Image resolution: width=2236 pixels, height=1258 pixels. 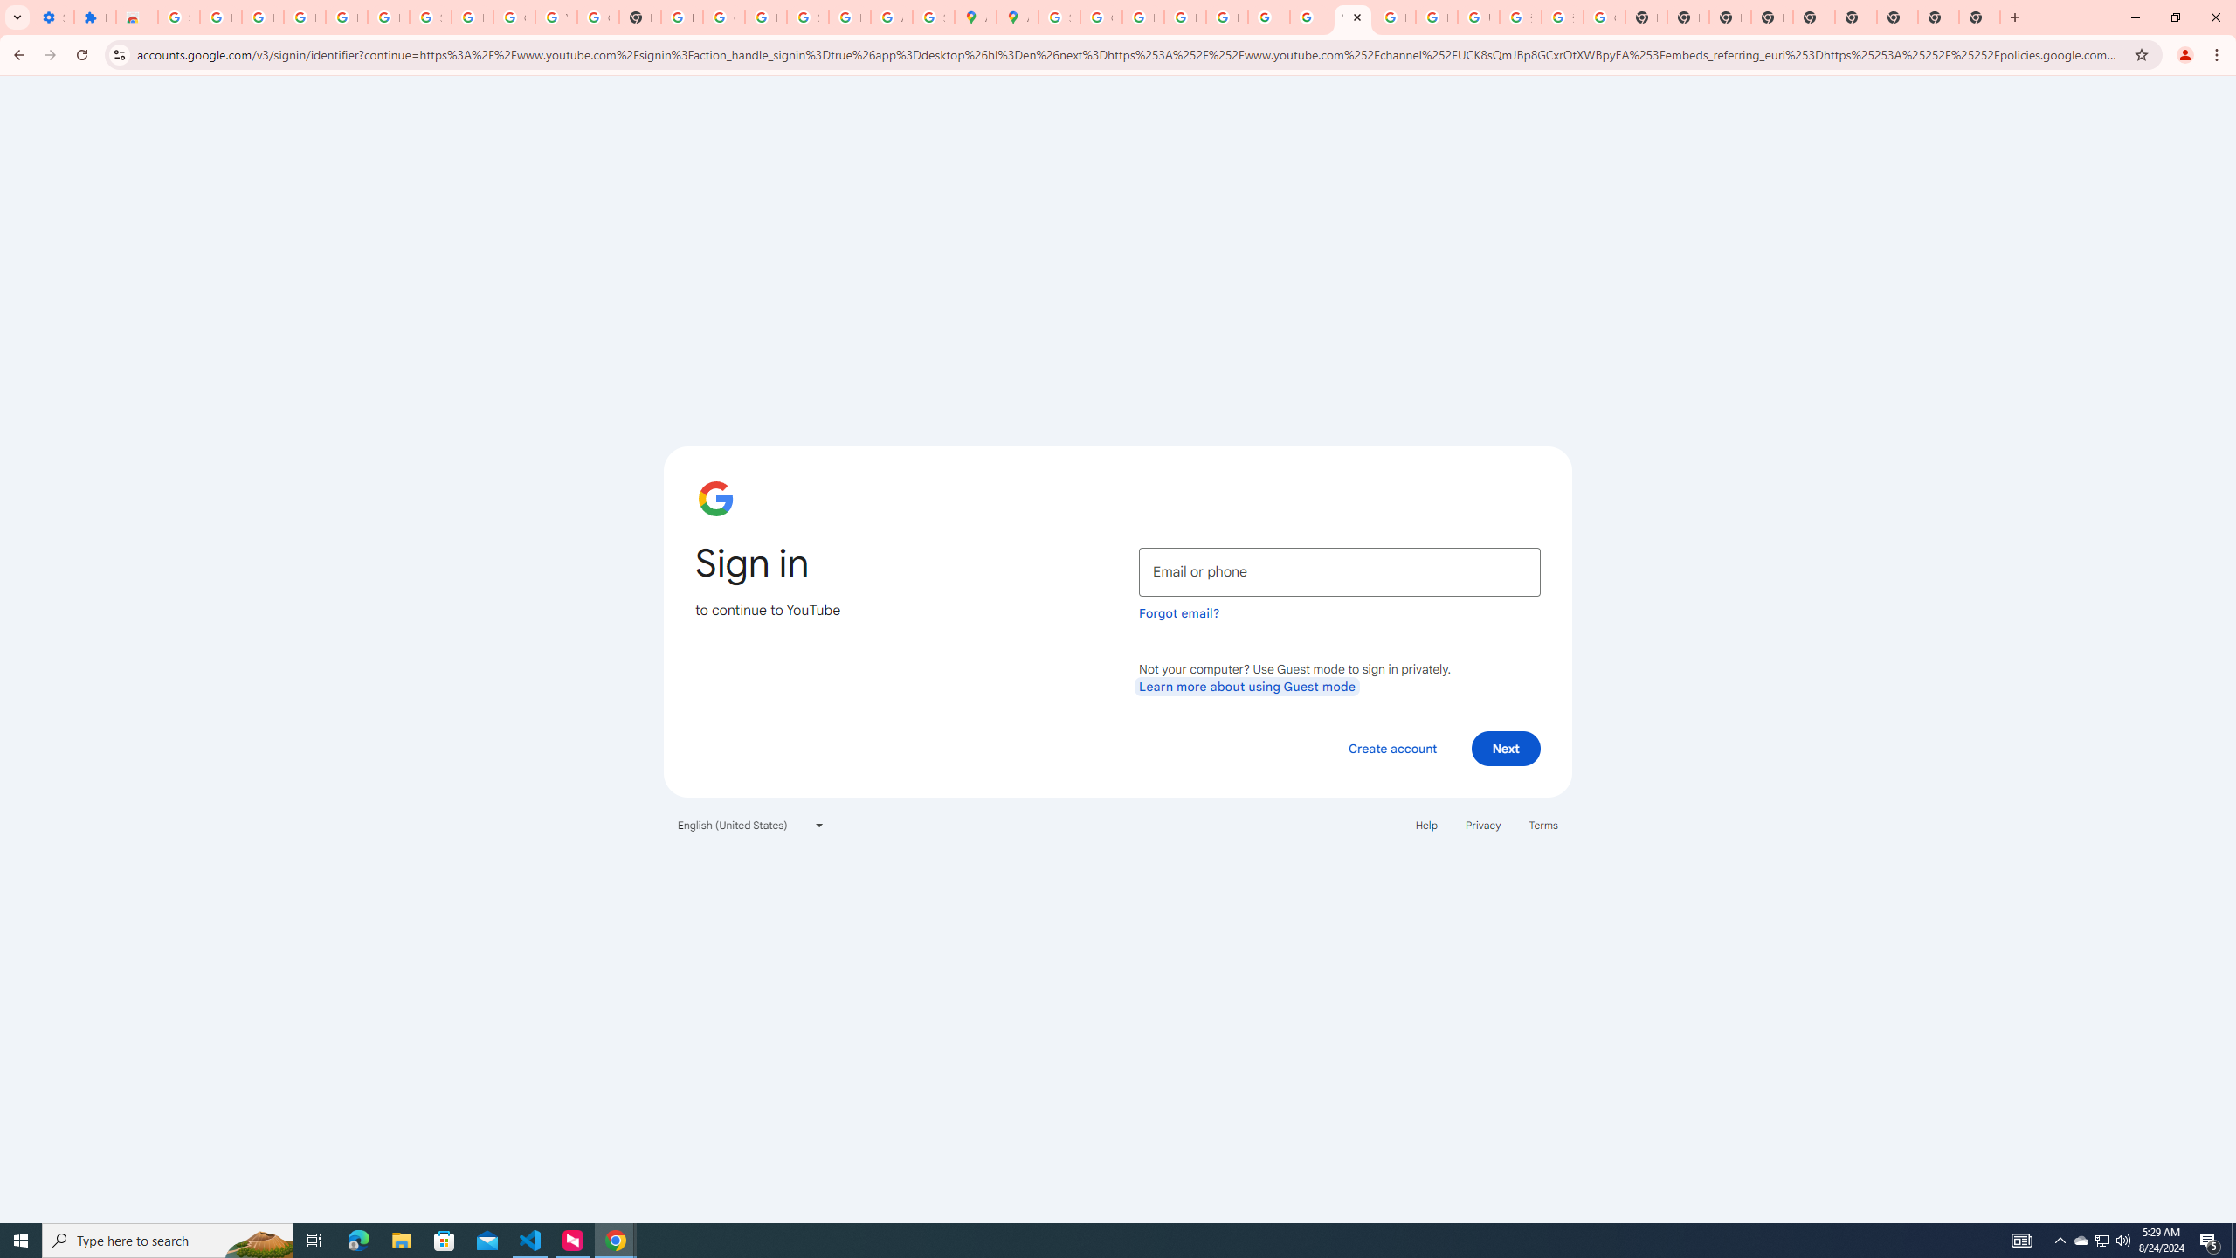 What do you see at coordinates (1771, 17) in the screenshot?
I see `New Tab` at bounding box center [1771, 17].